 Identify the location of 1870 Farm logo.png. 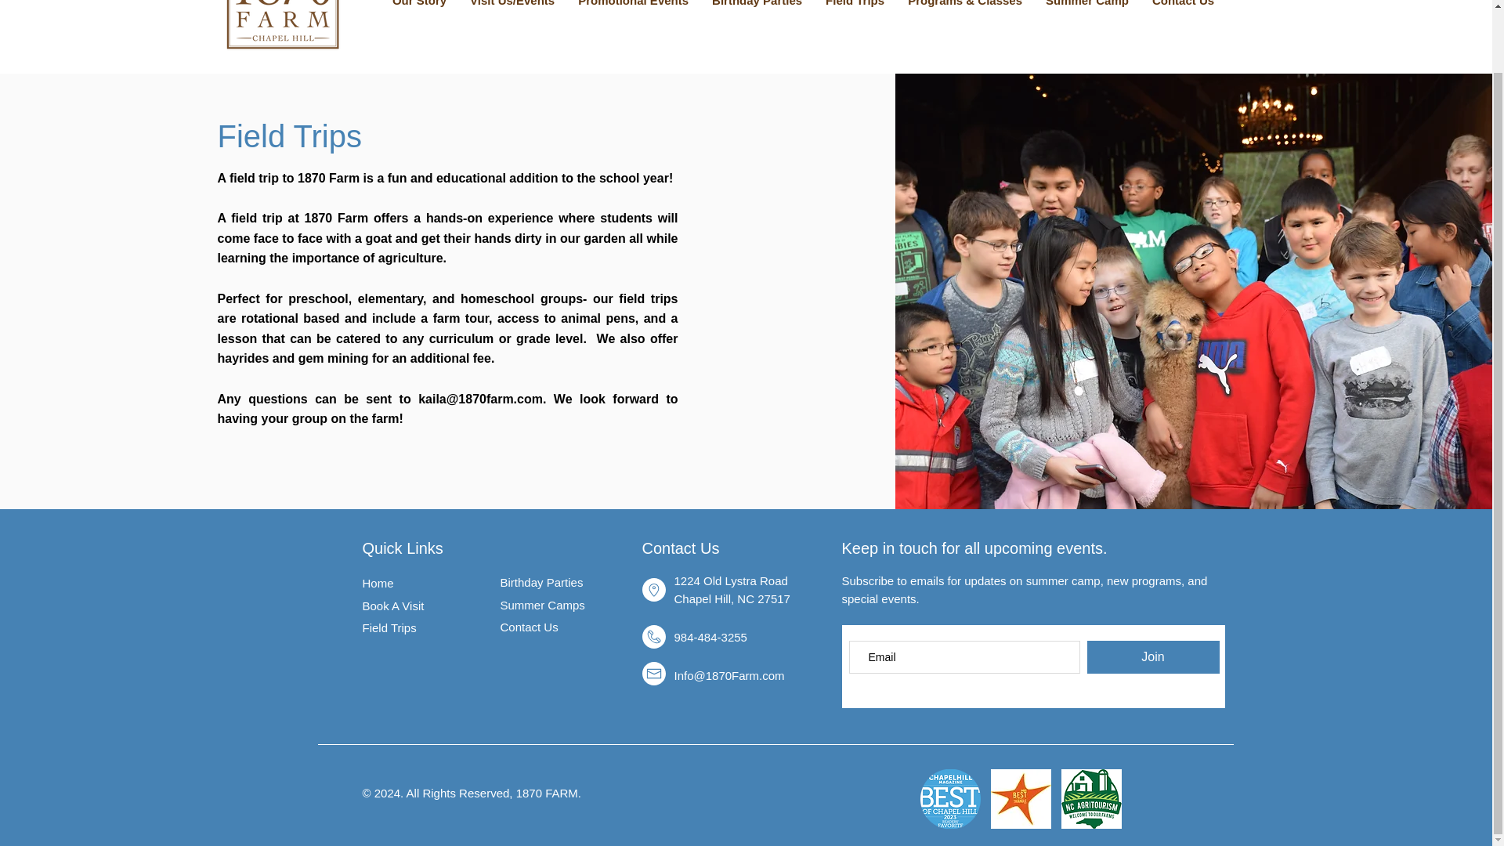
(282, 29).